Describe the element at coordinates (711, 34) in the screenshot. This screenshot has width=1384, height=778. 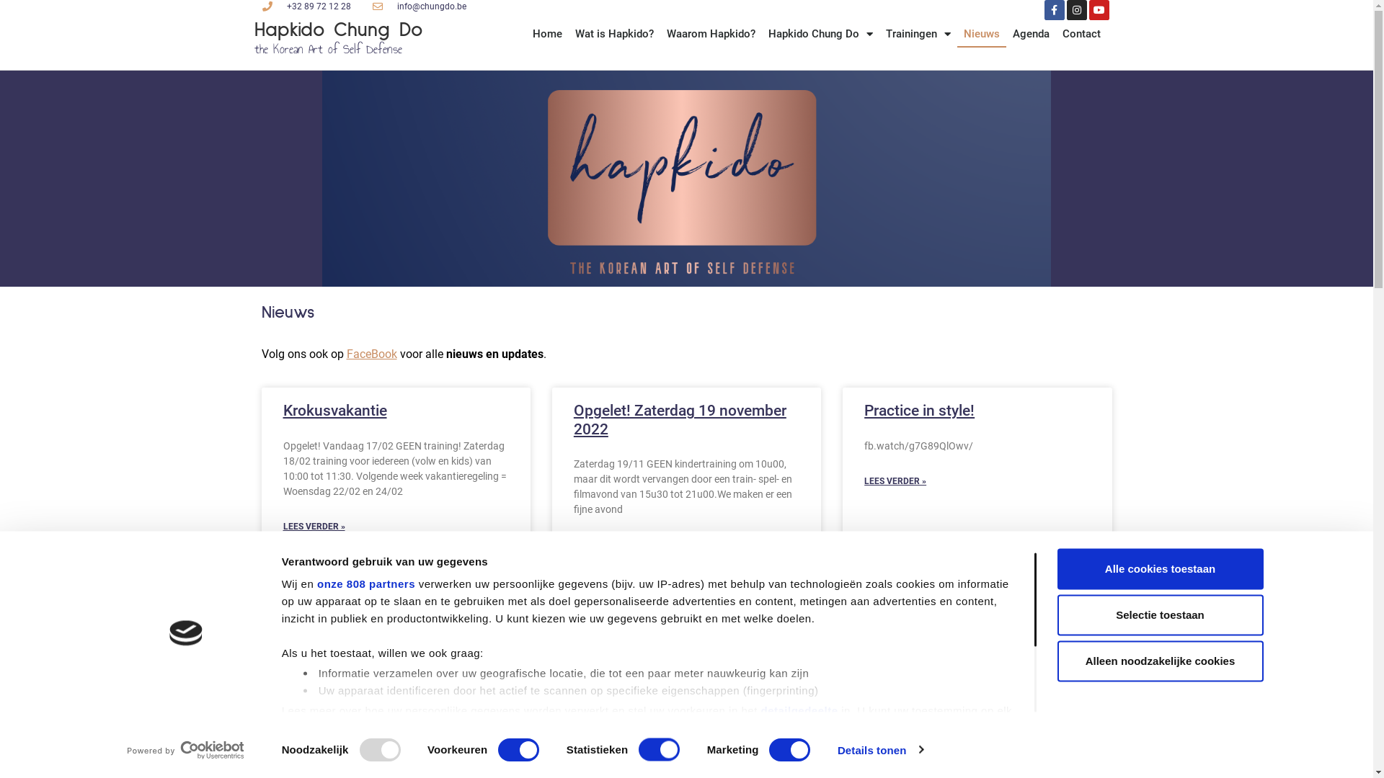
I see `Waarom Hapkido?` at that location.